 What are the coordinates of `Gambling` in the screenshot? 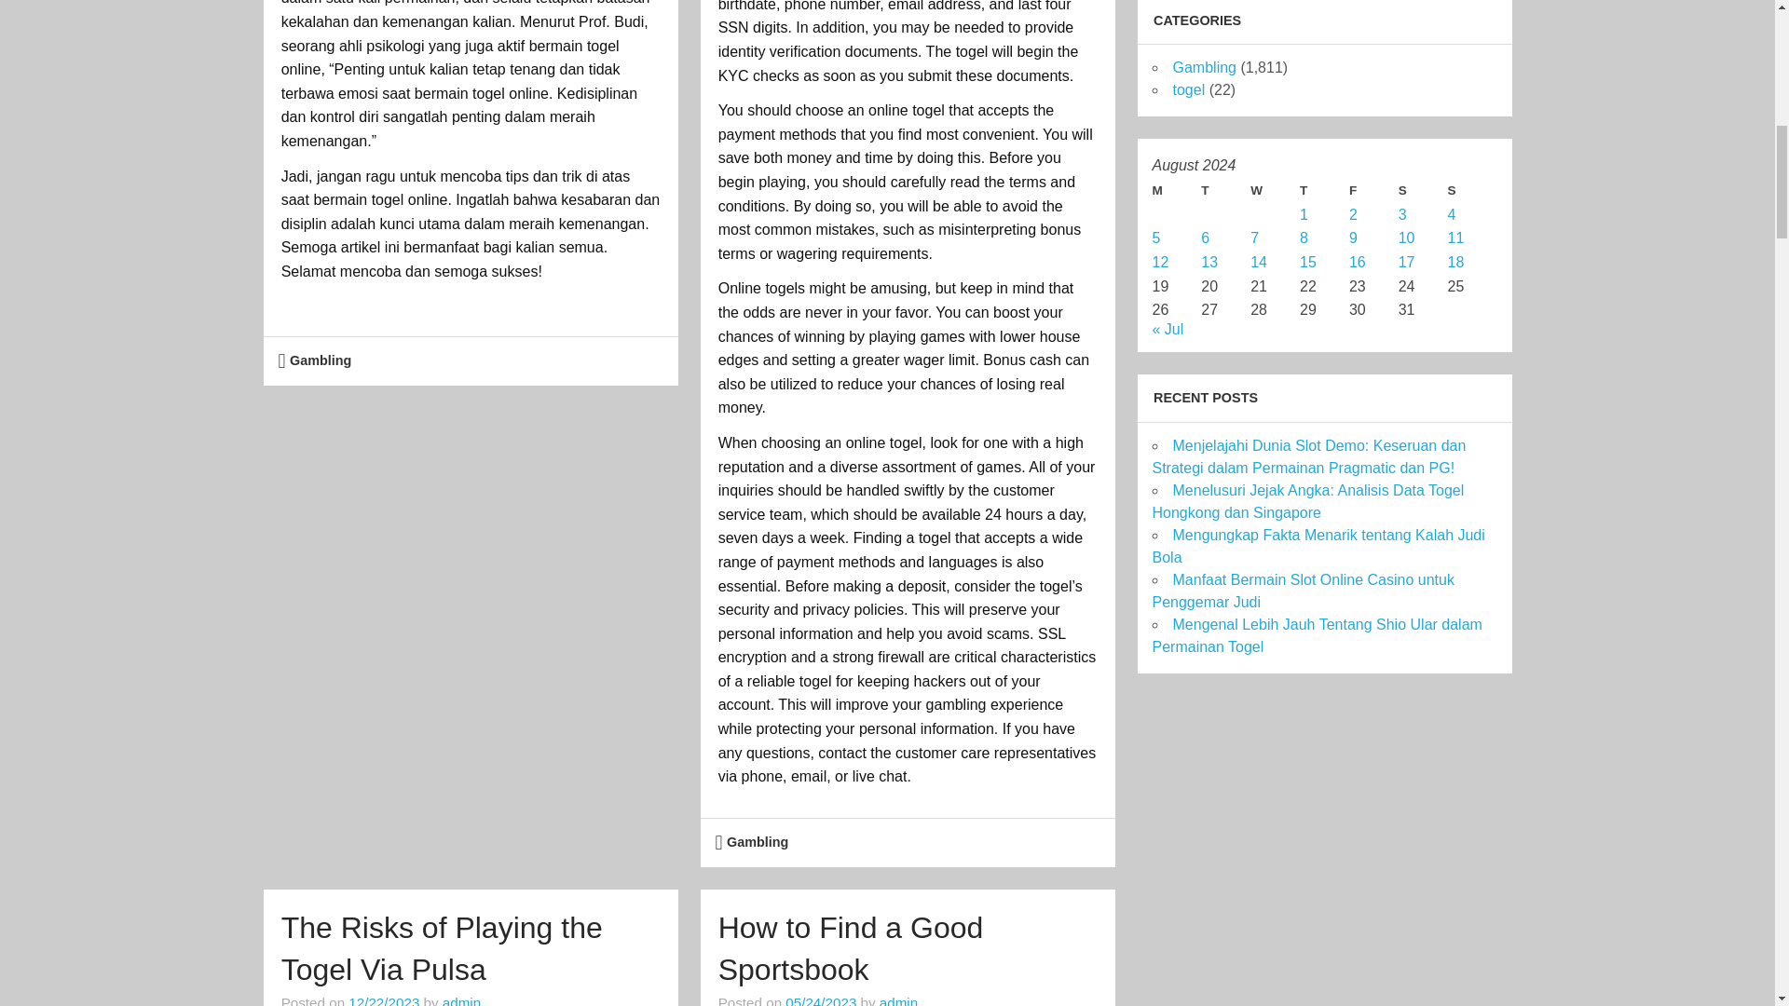 It's located at (321, 360).